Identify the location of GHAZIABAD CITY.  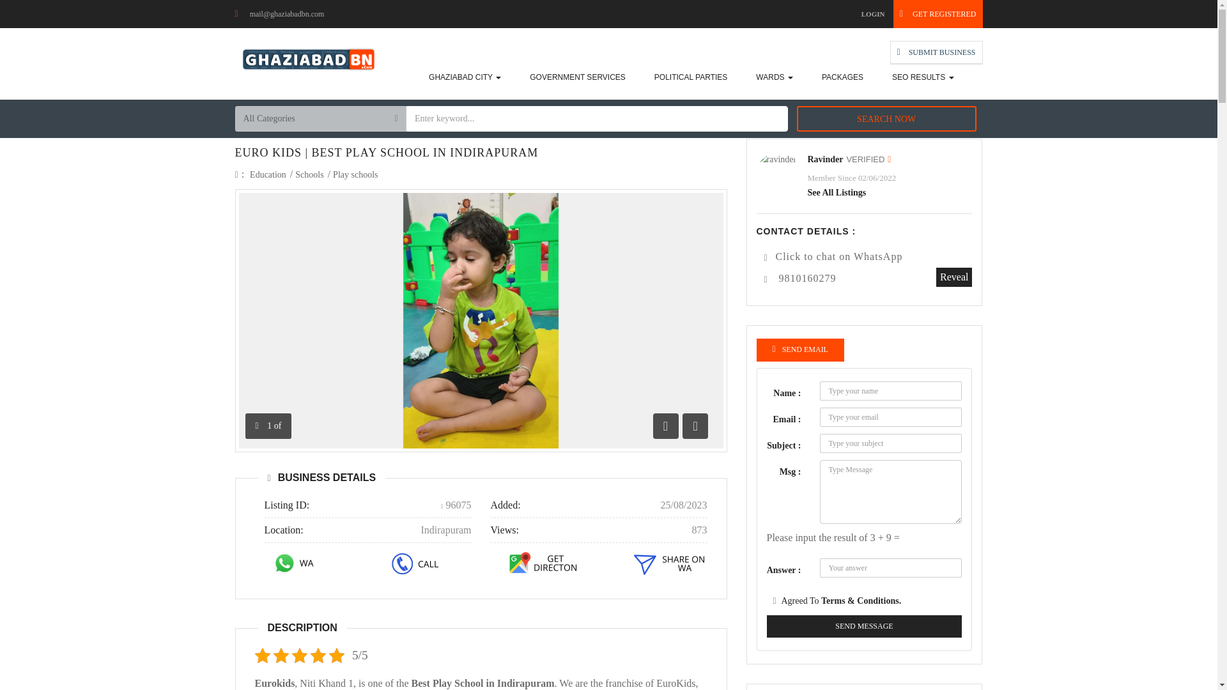
(465, 77).